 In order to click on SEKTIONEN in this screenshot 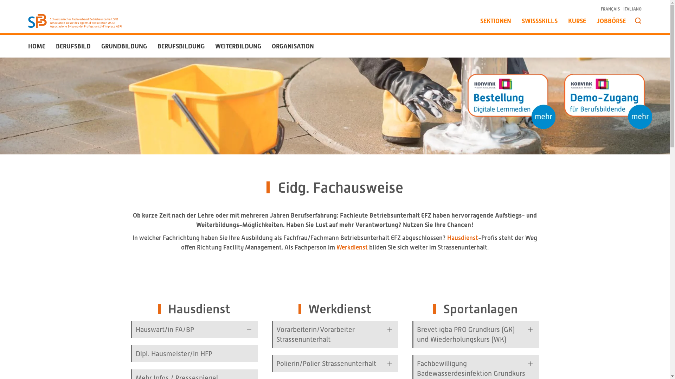, I will do `click(496, 21)`.